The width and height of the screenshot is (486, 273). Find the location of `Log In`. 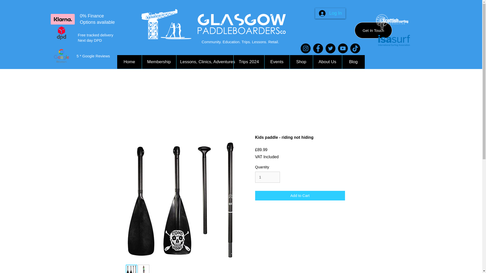

Log In is located at coordinates (330, 13).